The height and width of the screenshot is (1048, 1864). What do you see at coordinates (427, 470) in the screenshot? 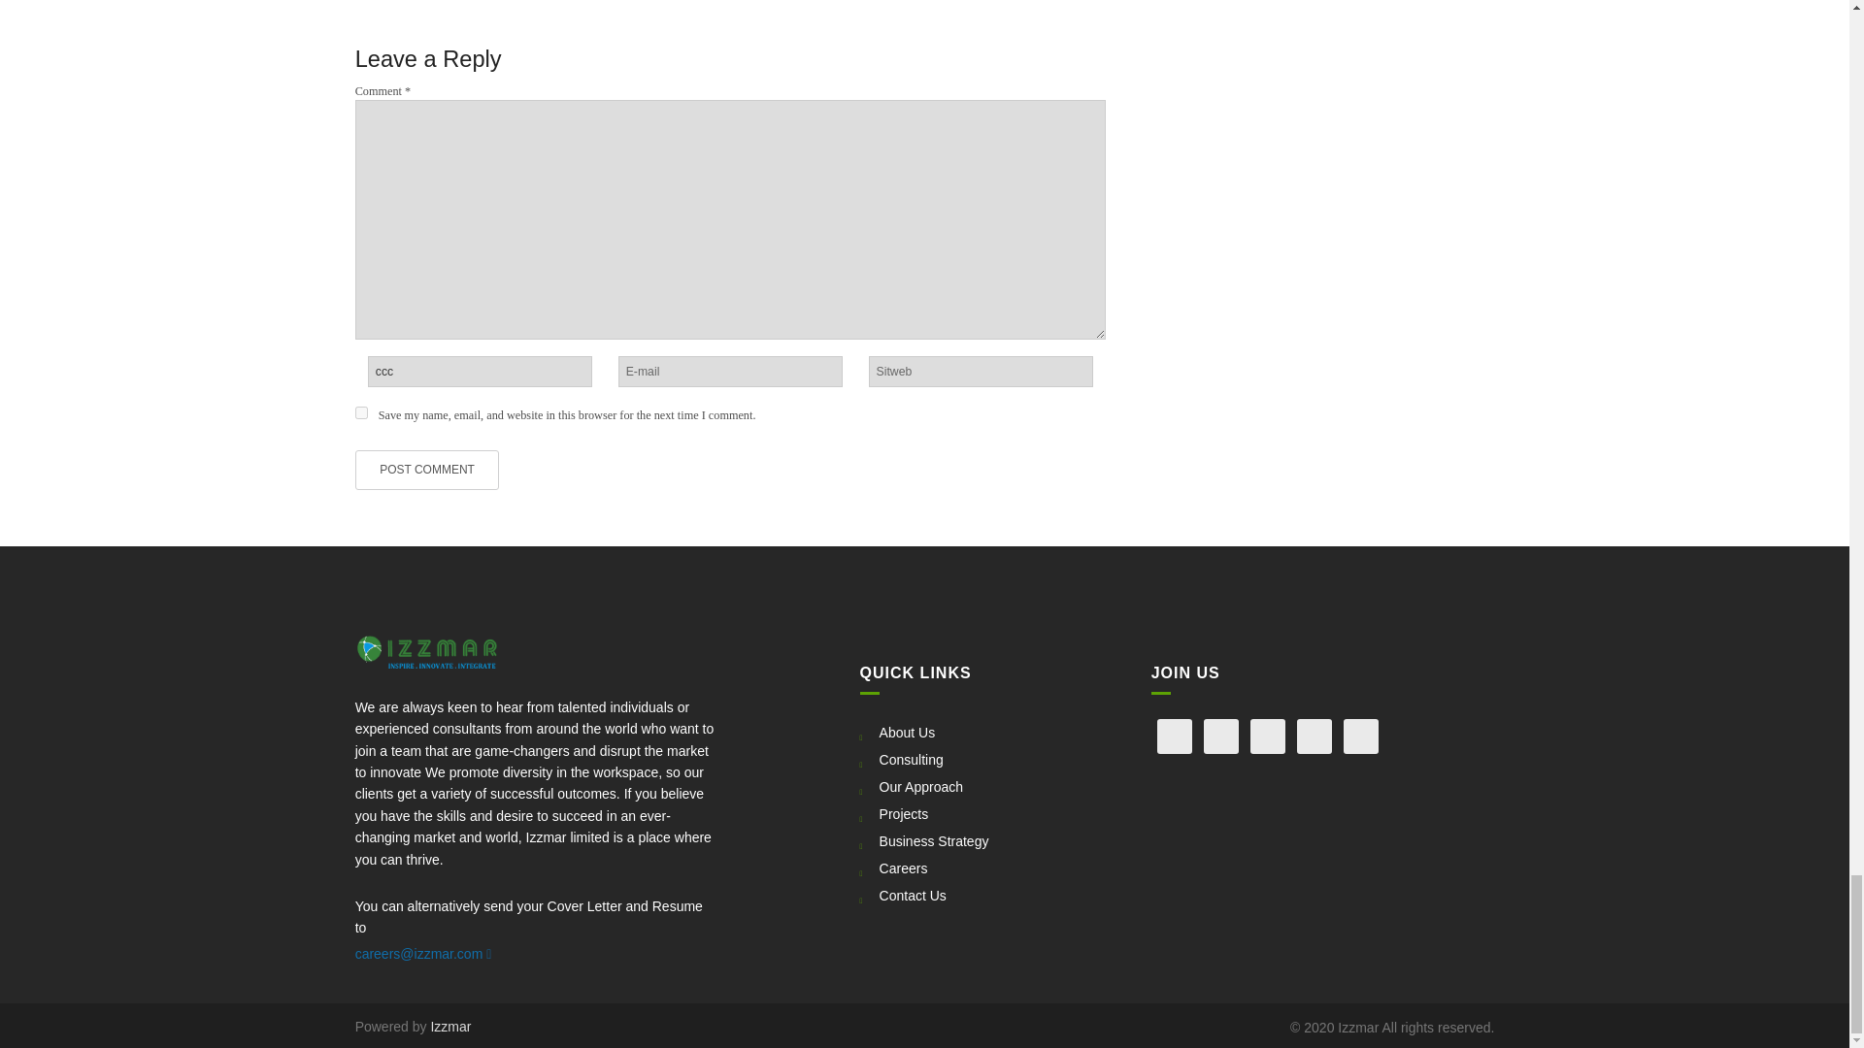
I see `Post Comment` at bounding box center [427, 470].